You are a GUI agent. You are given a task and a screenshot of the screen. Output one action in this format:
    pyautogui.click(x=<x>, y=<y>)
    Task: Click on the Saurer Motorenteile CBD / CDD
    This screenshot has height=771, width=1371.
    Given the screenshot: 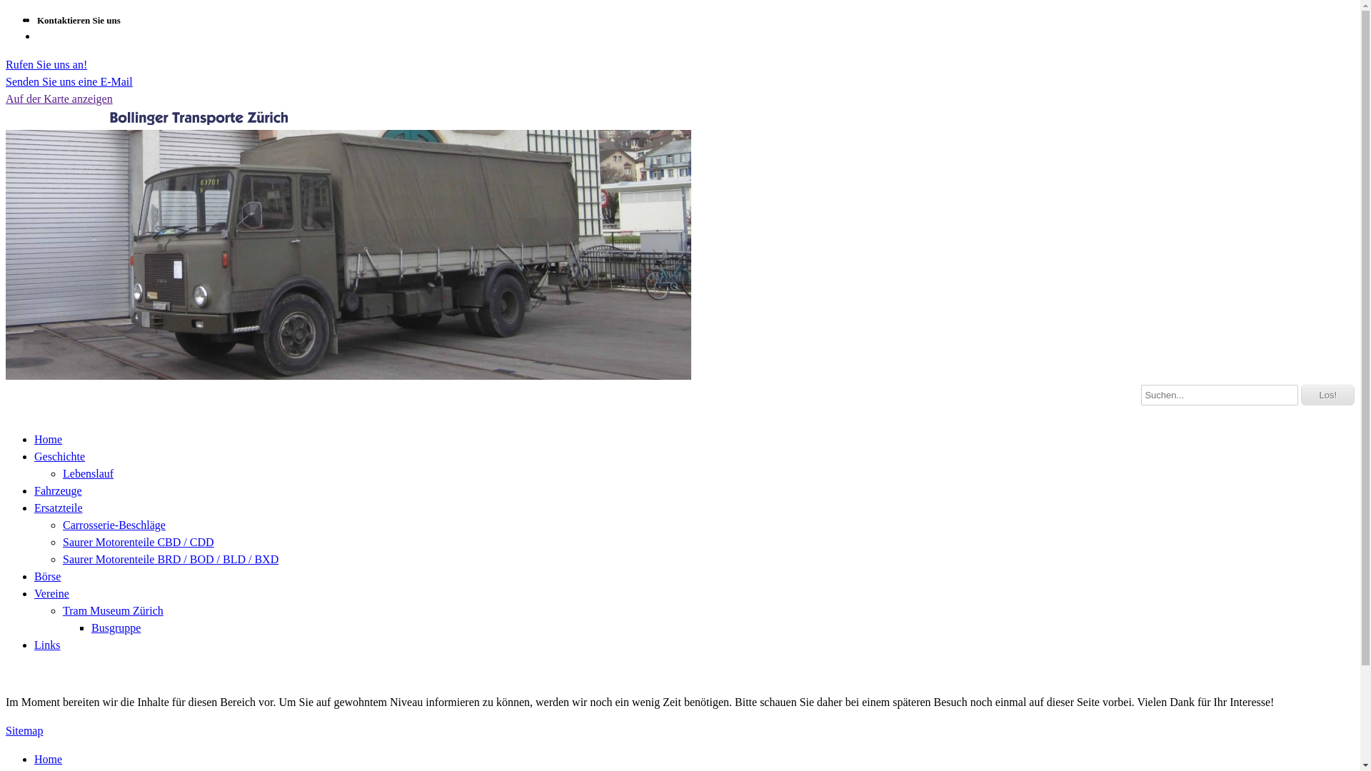 What is the action you would take?
    pyautogui.click(x=139, y=541)
    